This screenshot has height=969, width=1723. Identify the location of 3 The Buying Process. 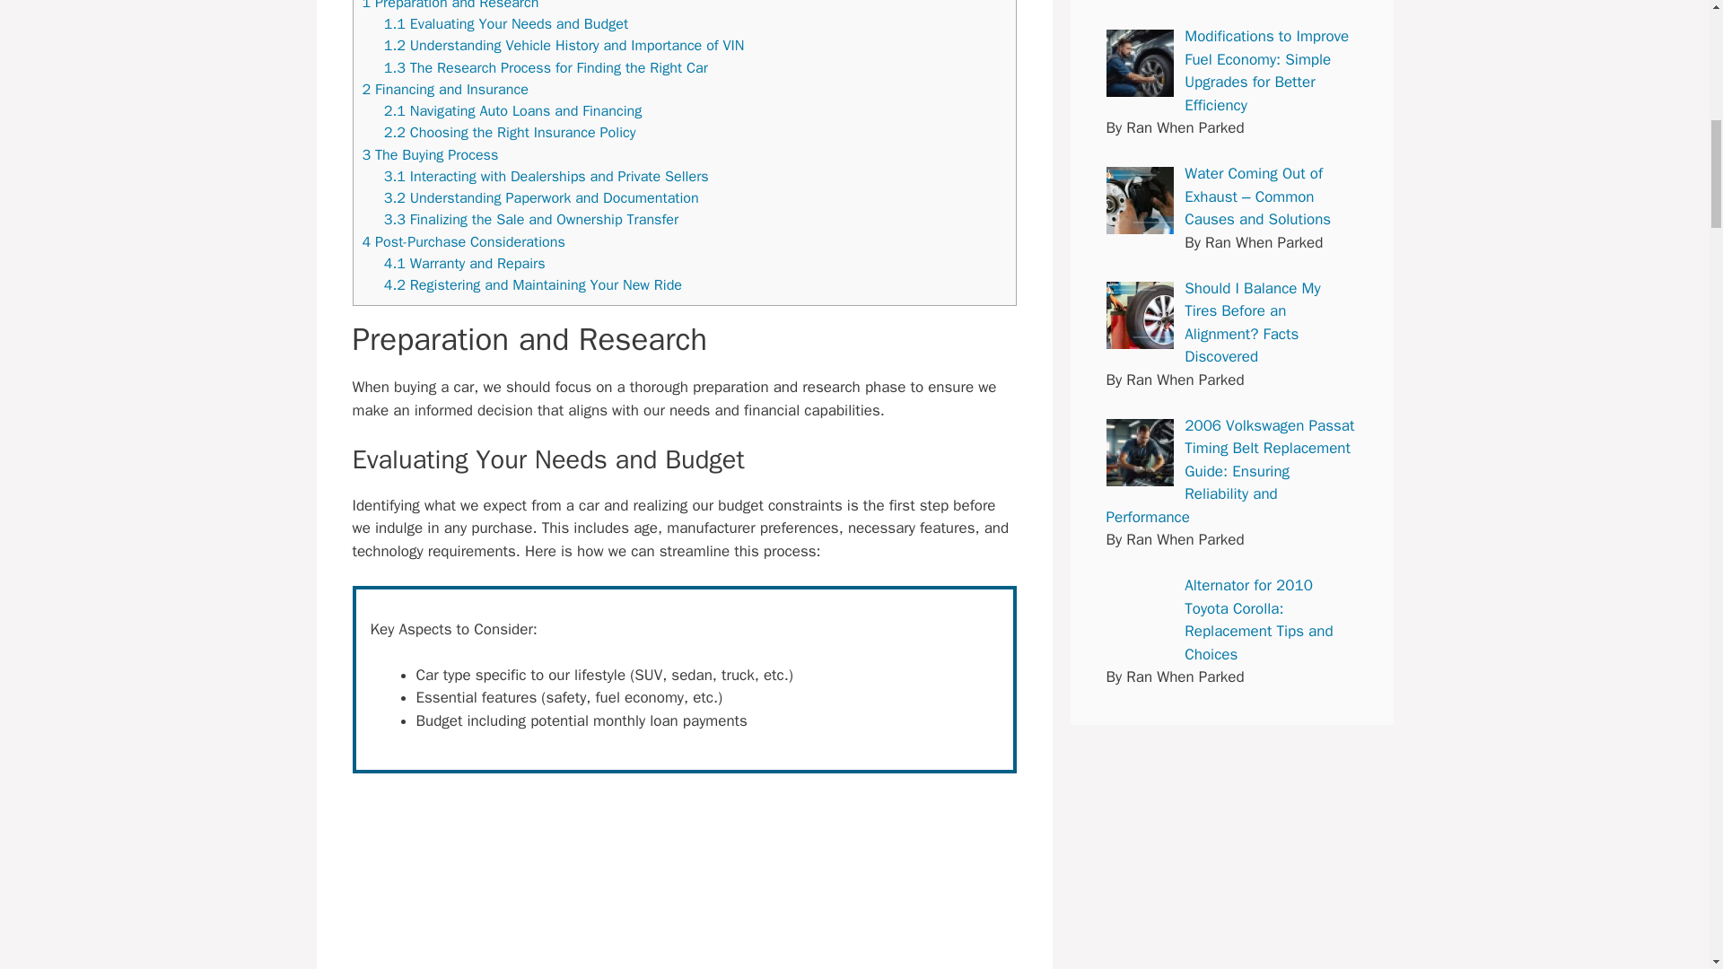
(431, 154).